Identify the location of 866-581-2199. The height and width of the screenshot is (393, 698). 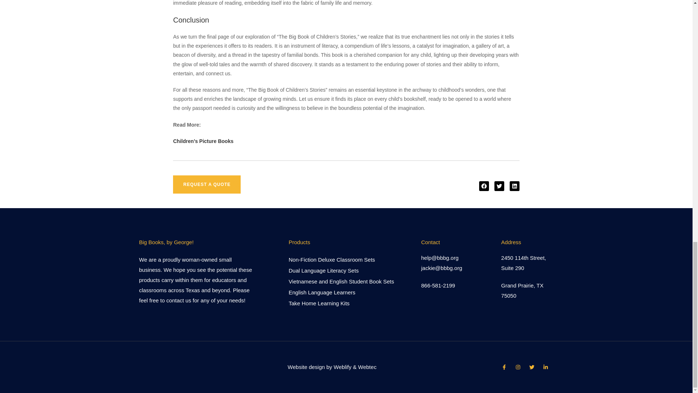
(438, 285).